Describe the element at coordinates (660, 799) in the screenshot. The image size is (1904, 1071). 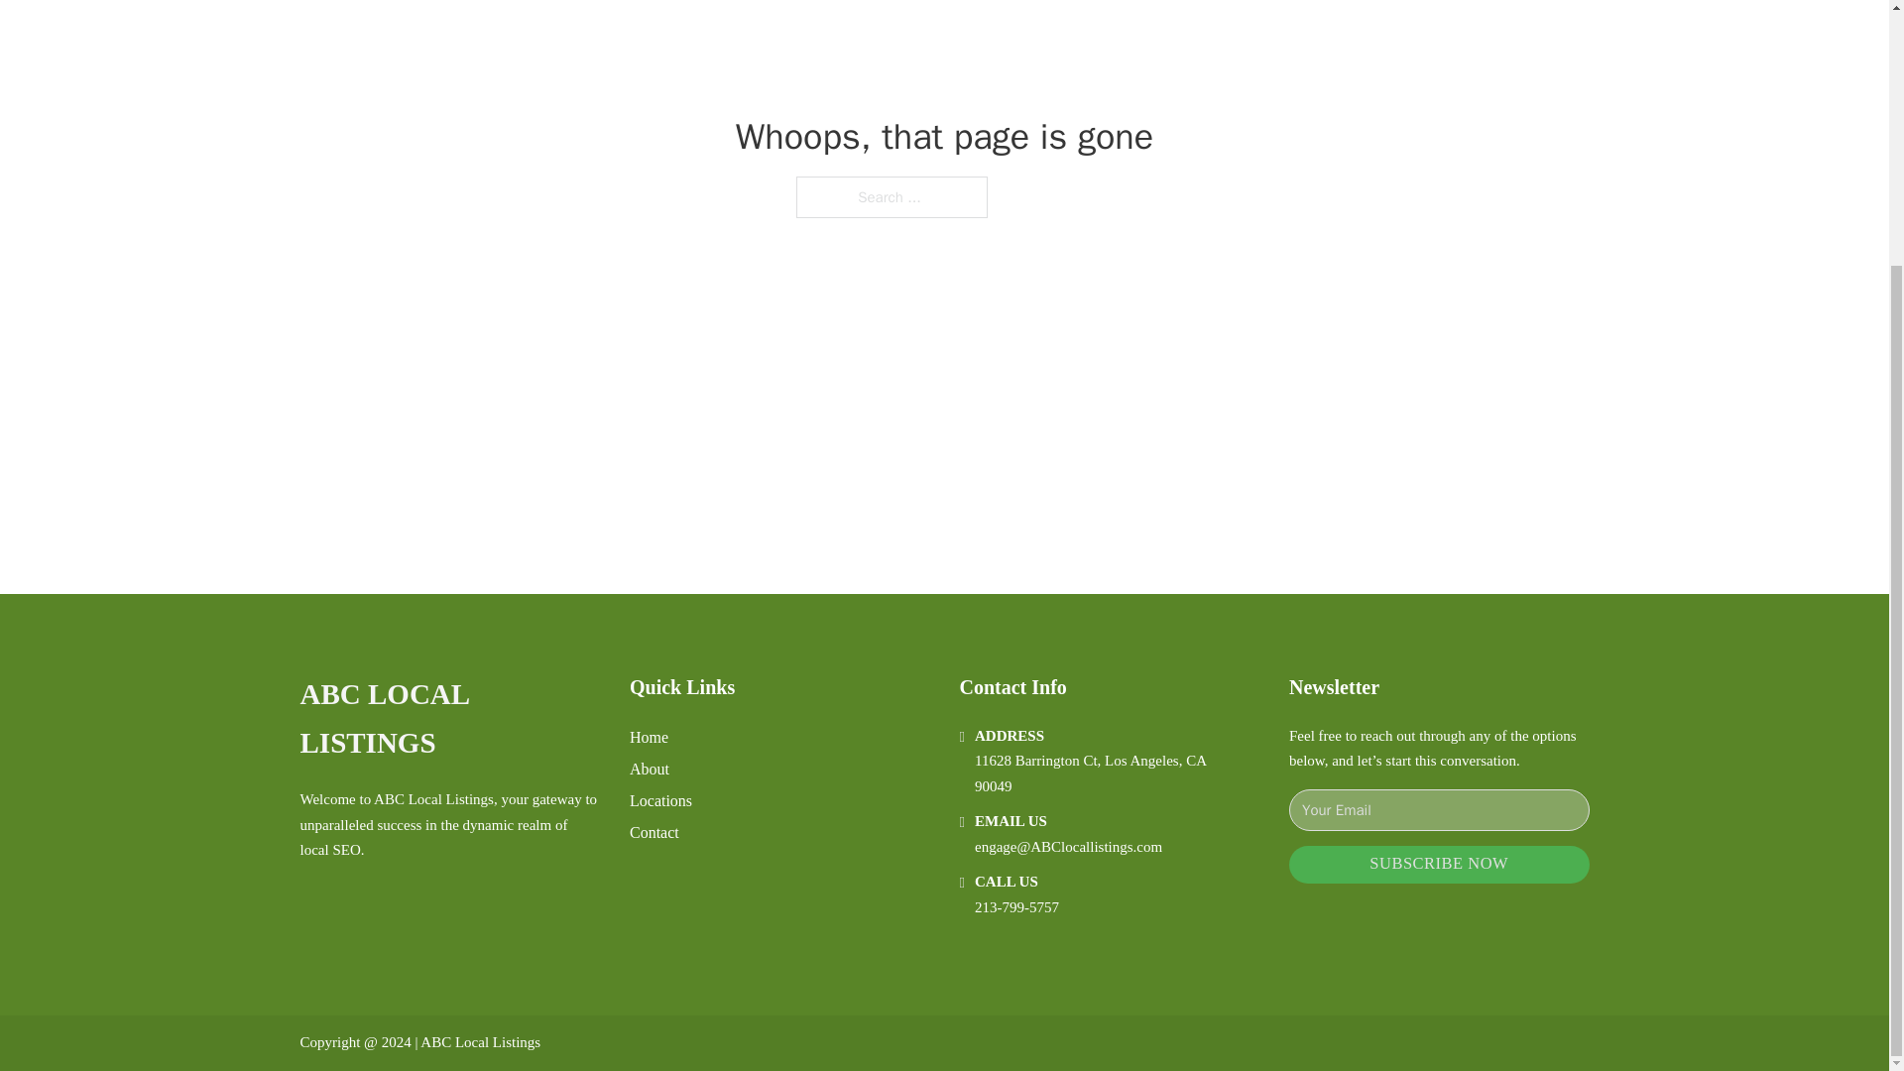
I see `Locations` at that location.